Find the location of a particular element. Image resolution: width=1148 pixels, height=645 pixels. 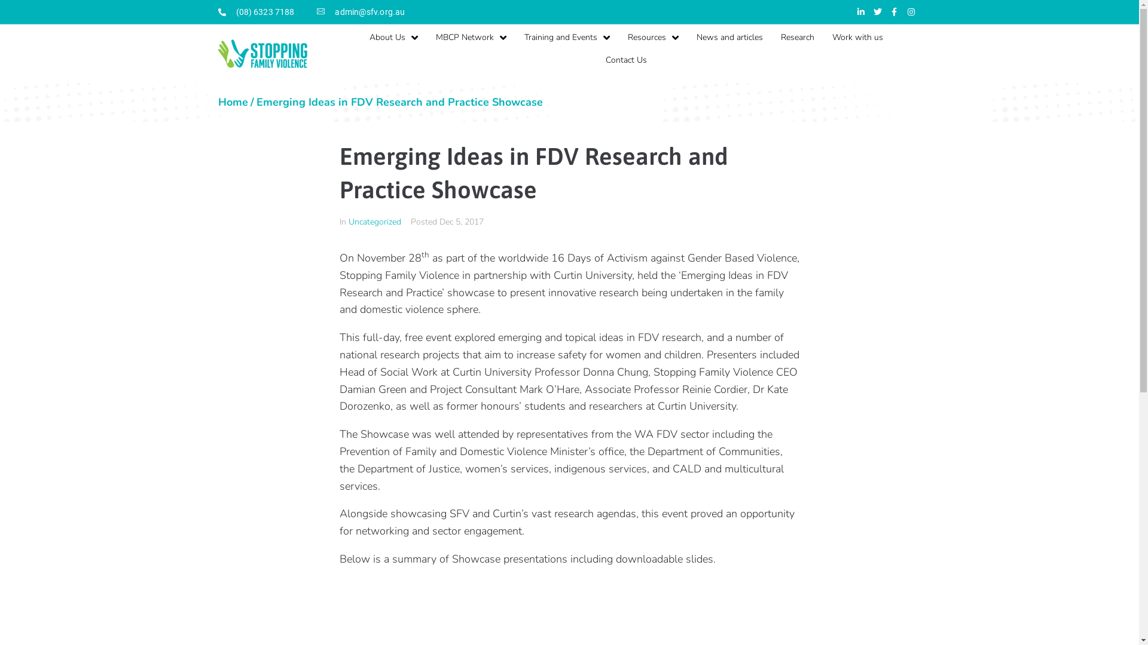

Uncategorized is located at coordinates (374, 222).